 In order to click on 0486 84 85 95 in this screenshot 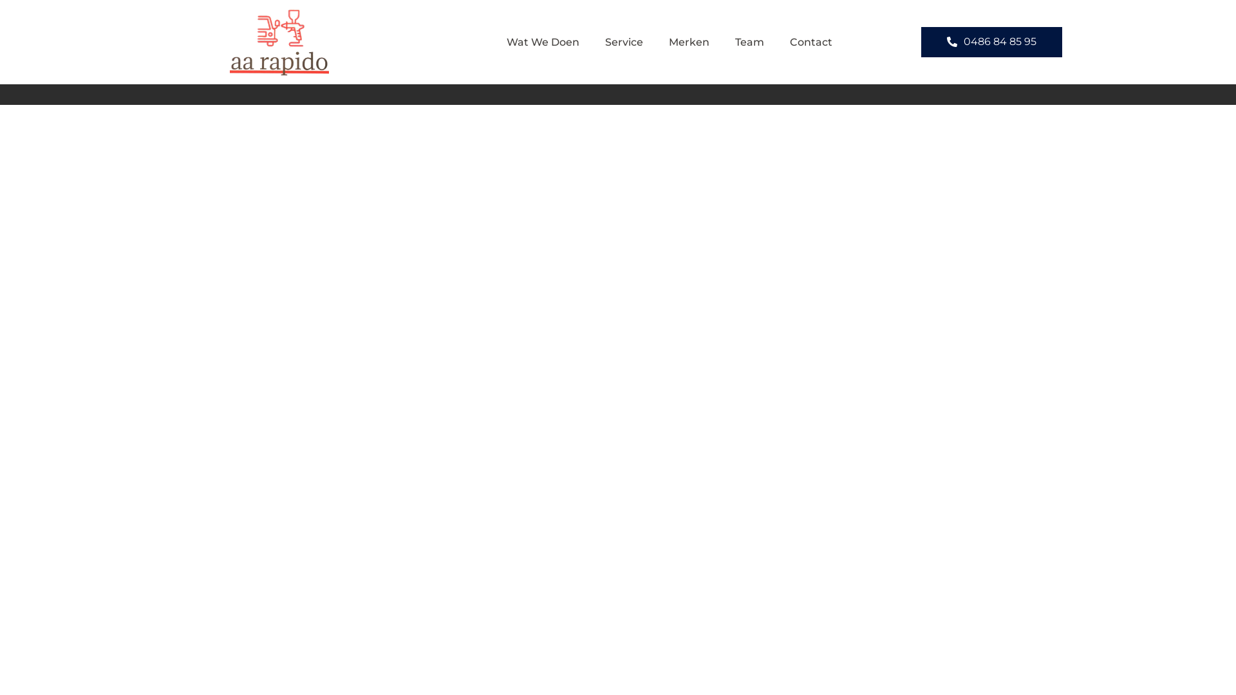, I will do `click(991, 42)`.